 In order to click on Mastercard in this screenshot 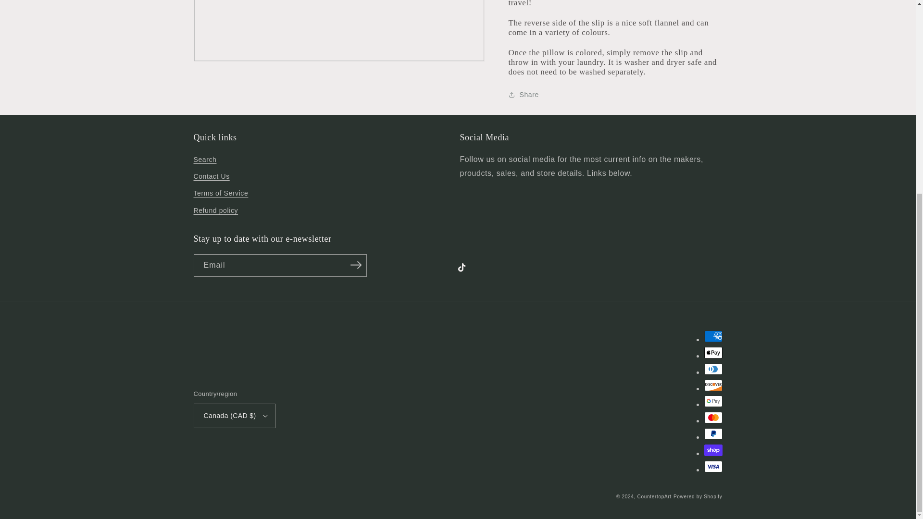, I will do `click(712, 418)`.